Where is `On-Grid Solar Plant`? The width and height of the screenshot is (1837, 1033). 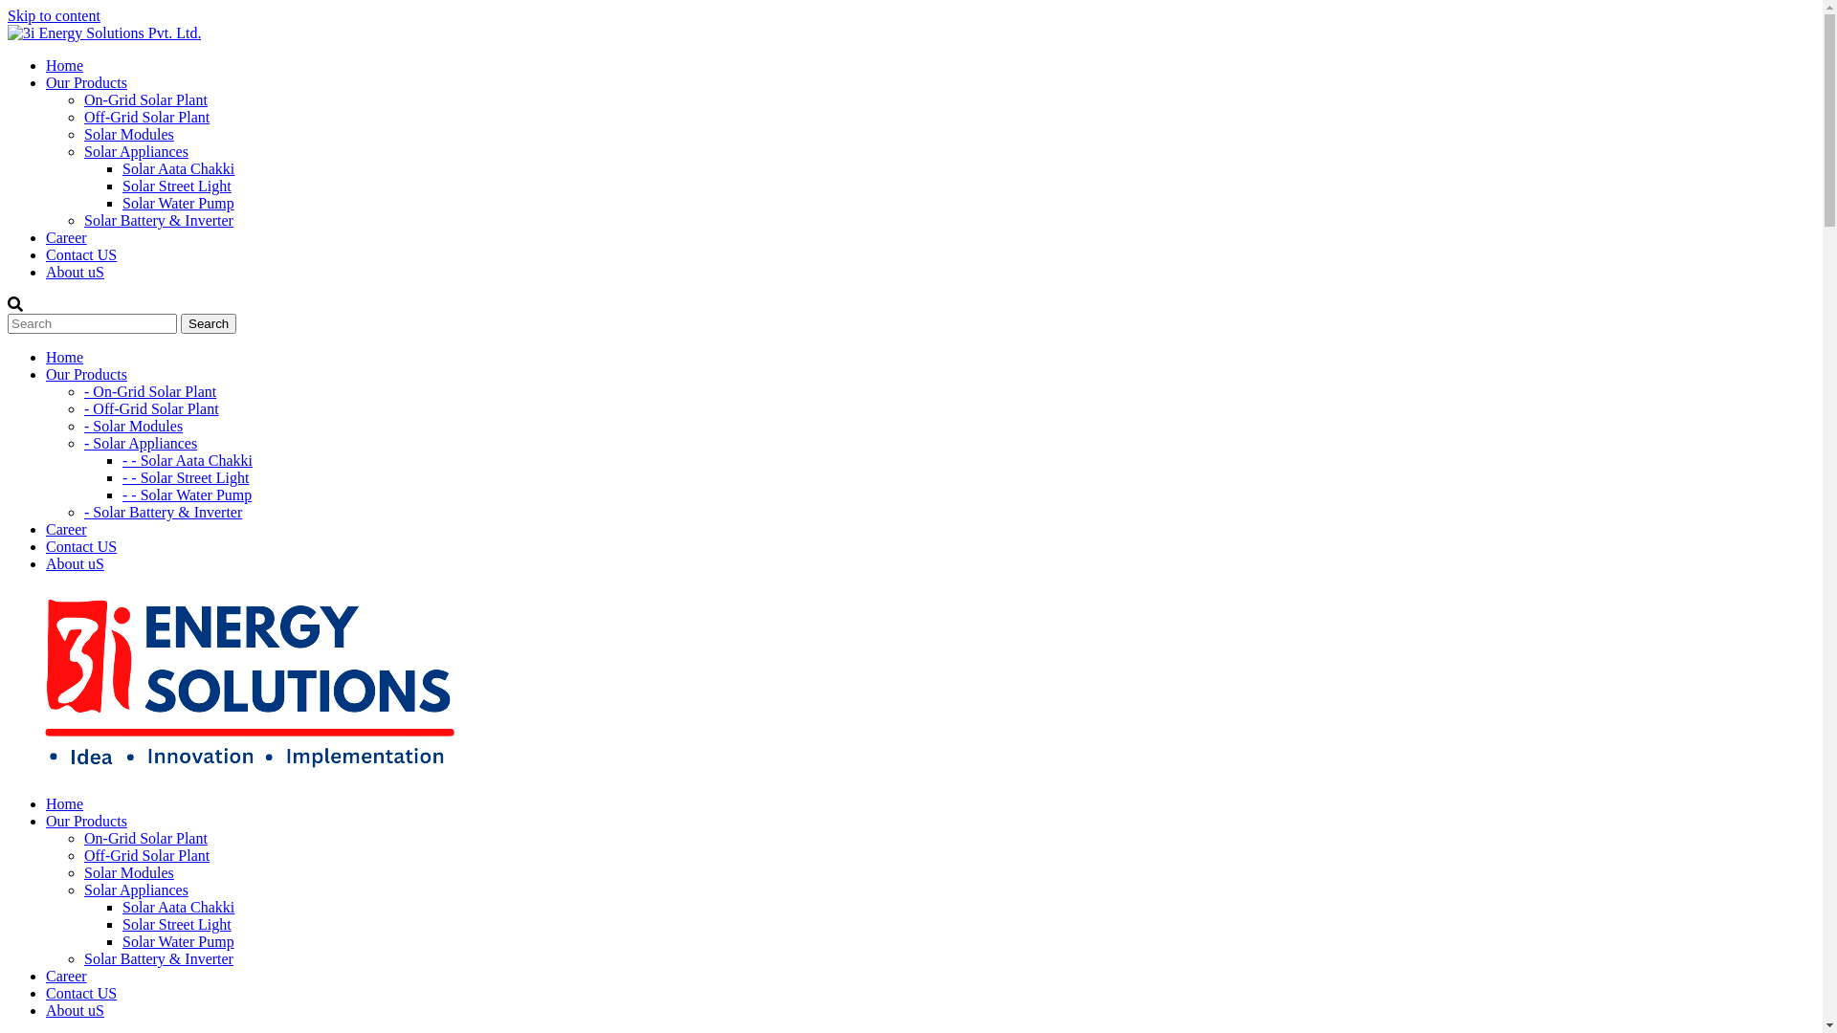
On-Grid Solar Plant is located at coordinates (145, 838).